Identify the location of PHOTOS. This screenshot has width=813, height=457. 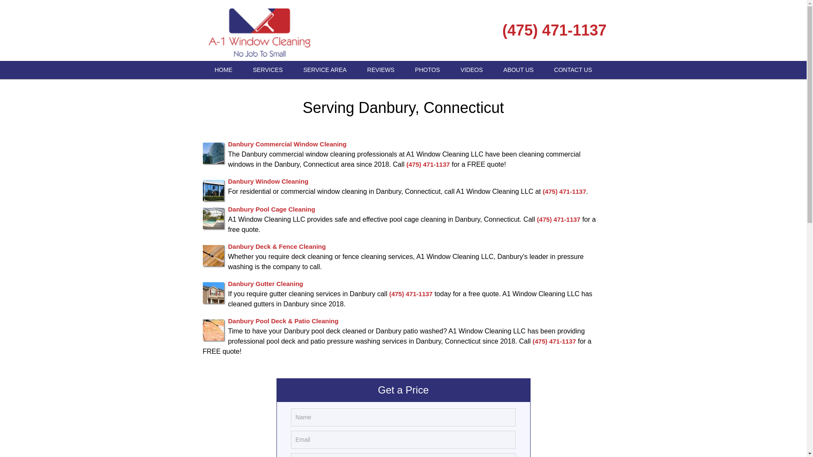
(428, 69).